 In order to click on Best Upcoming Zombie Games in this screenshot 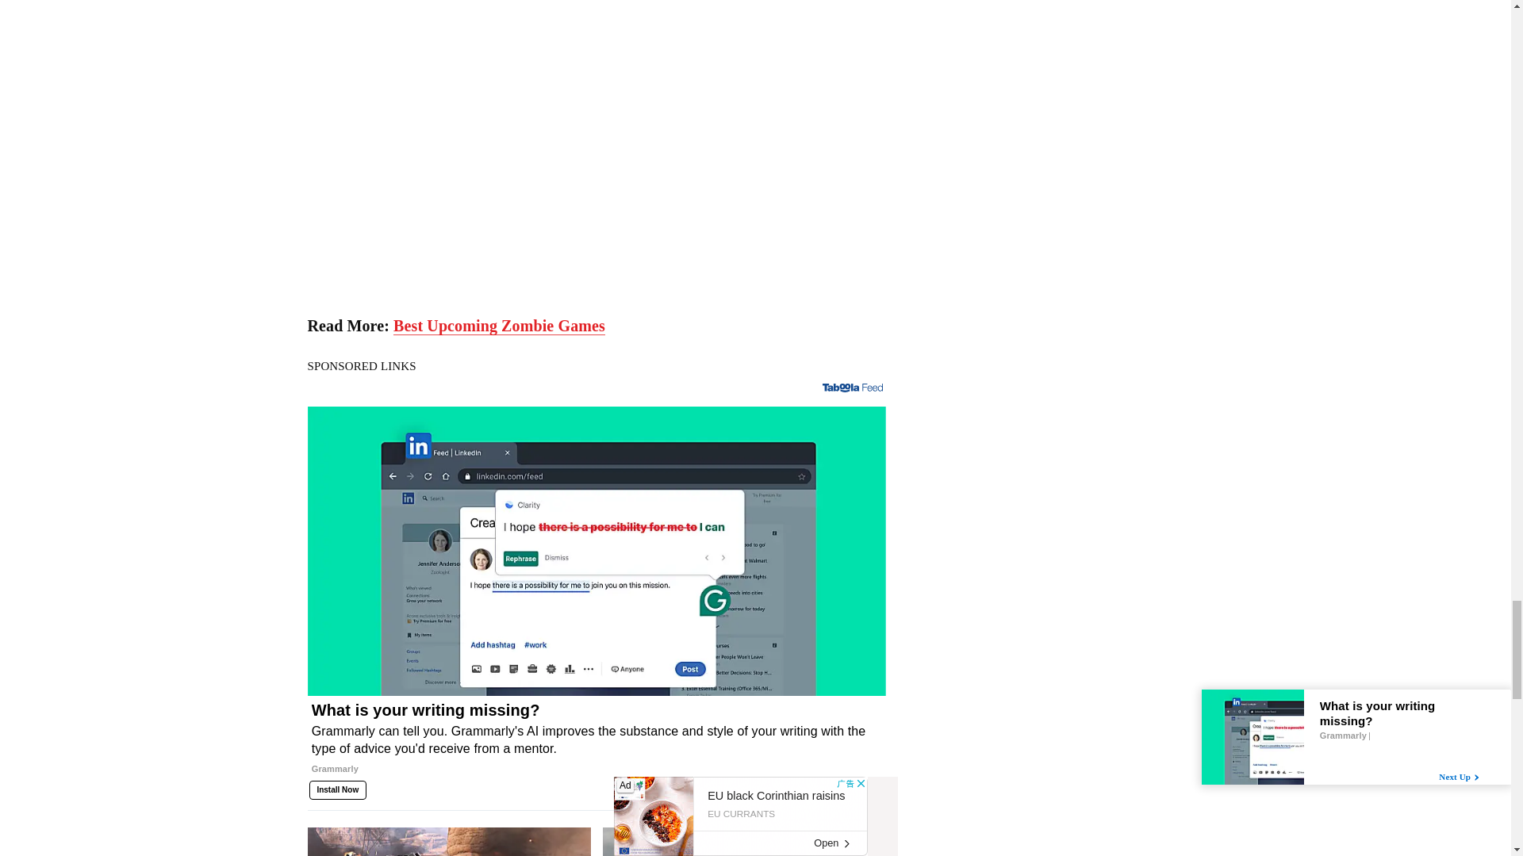, I will do `click(498, 326)`.